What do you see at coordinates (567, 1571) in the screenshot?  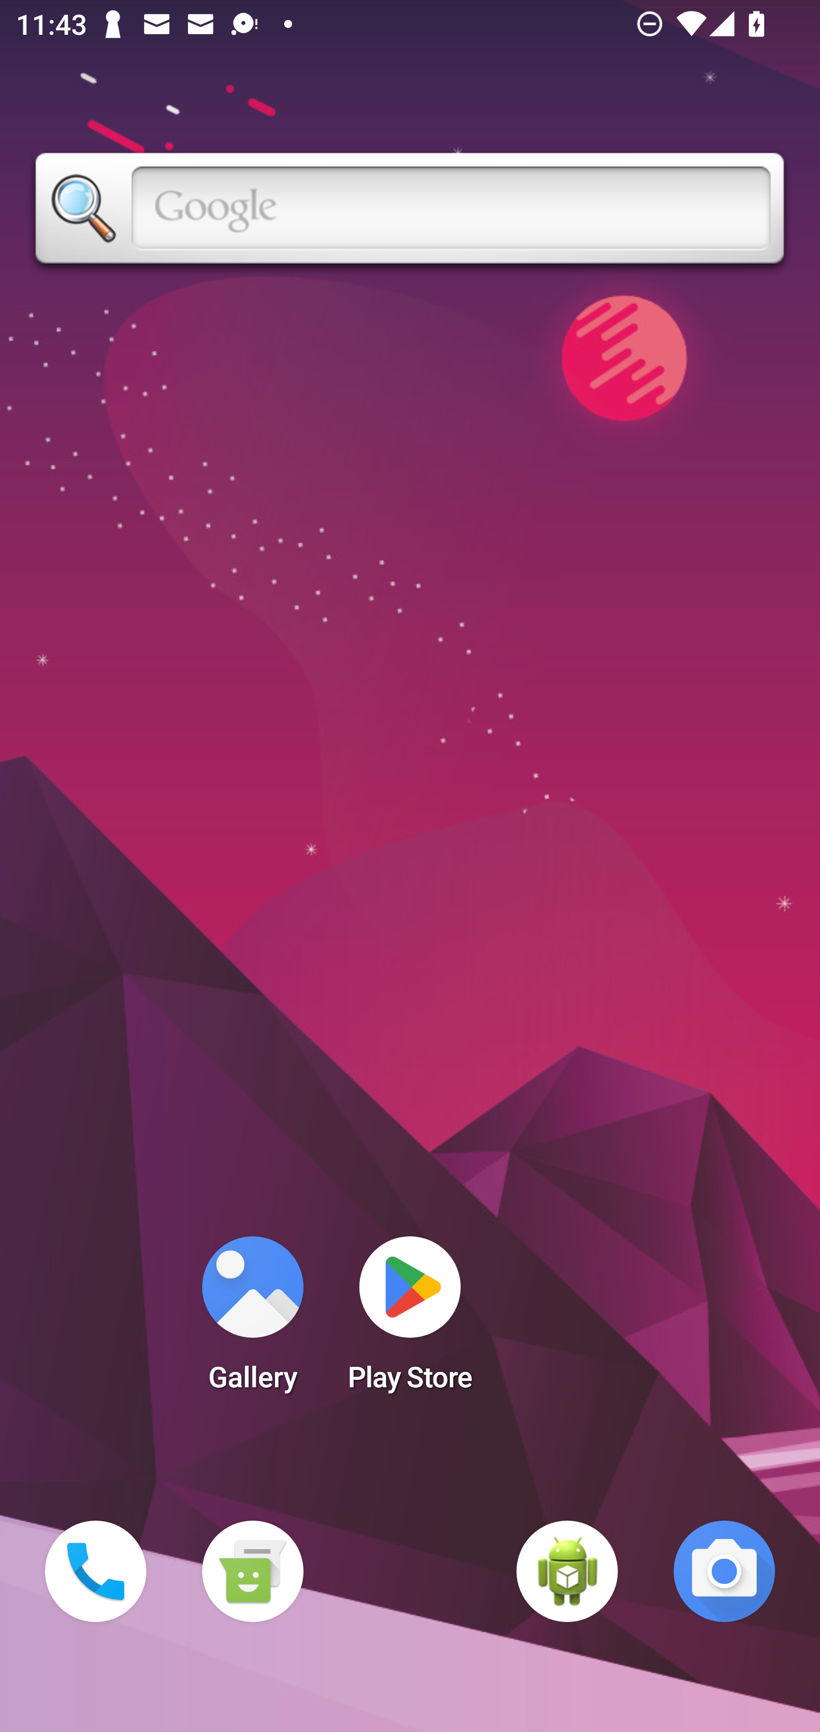 I see `WebView Browser Tester` at bounding box center [567, 1571].